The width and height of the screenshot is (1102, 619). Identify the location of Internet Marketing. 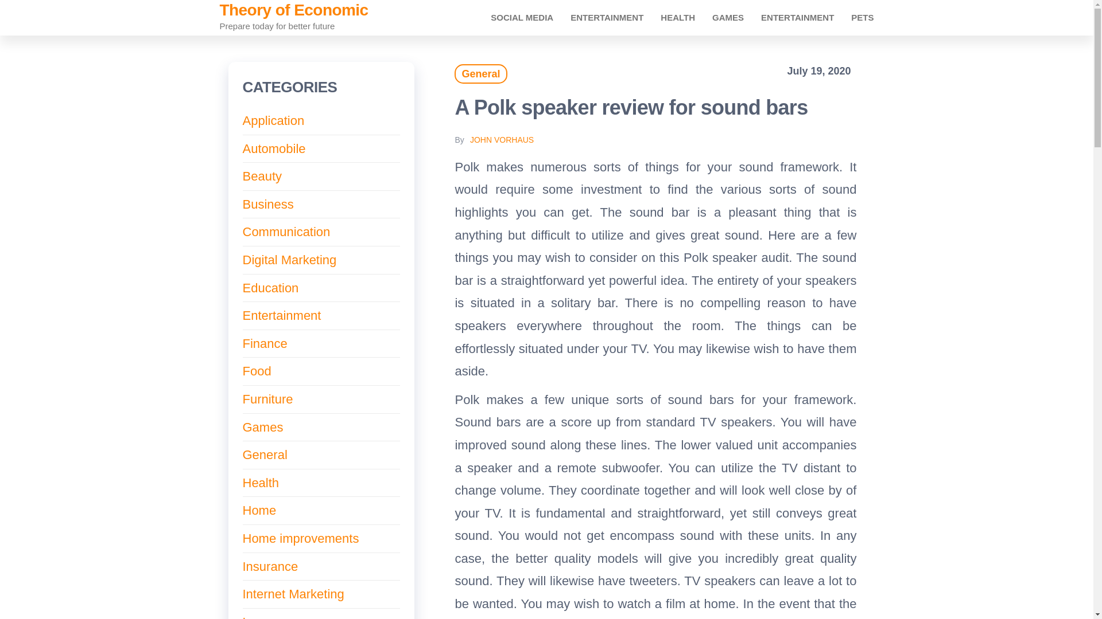
(293, 594).